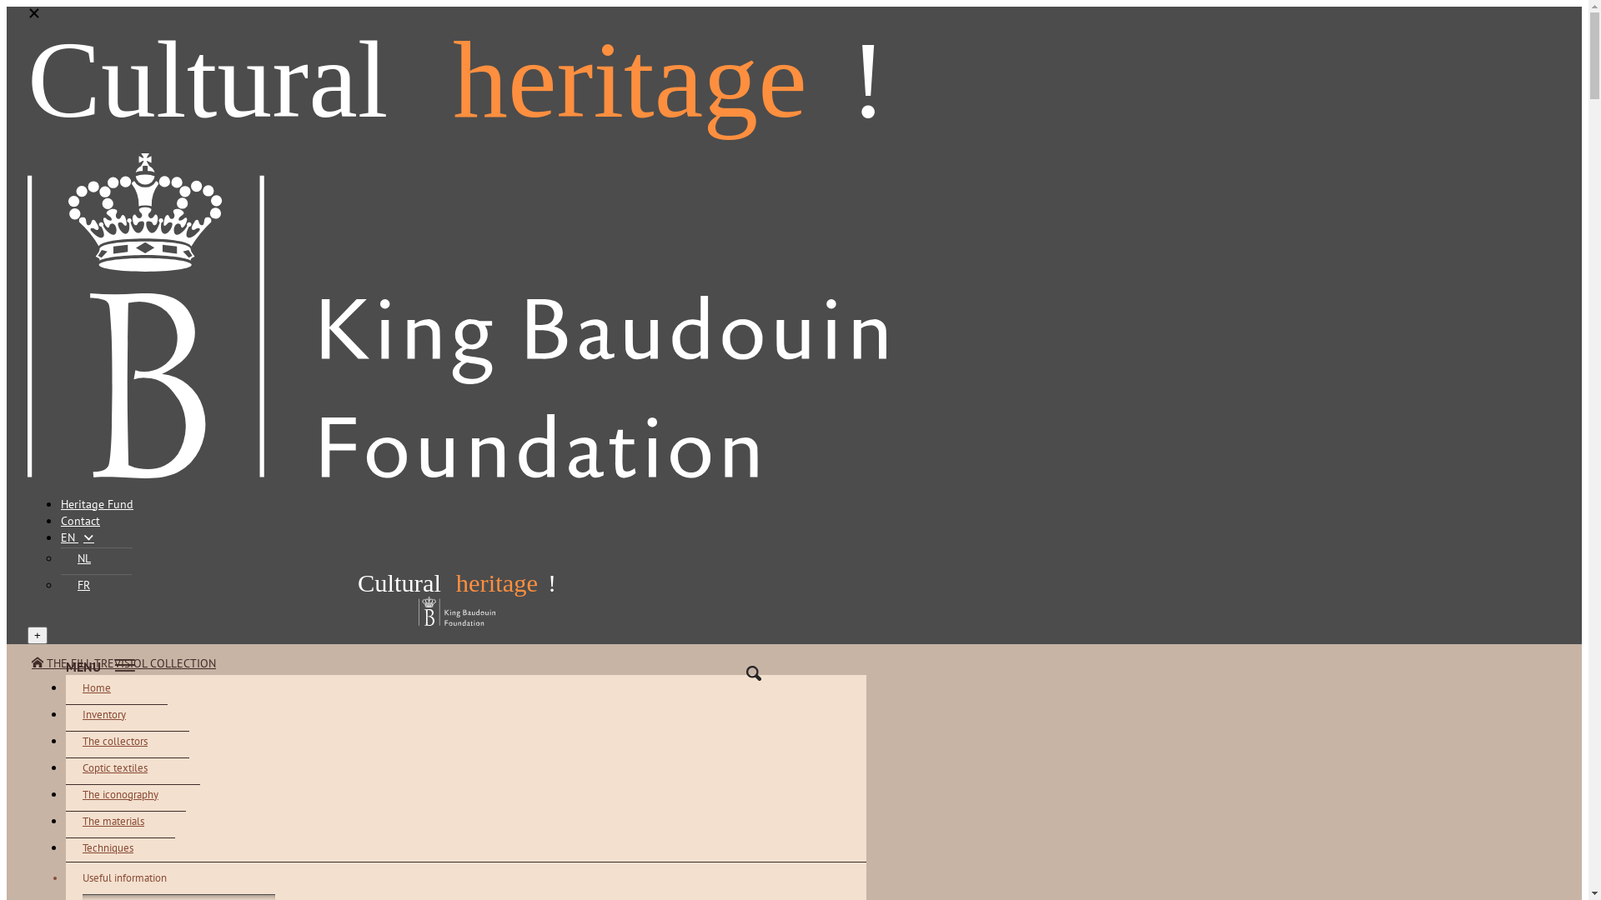 This screenshot has height=900, width=1601. Describe the element at coordinates (120, 847) in the screenshot. I see `Techniques` at that location.